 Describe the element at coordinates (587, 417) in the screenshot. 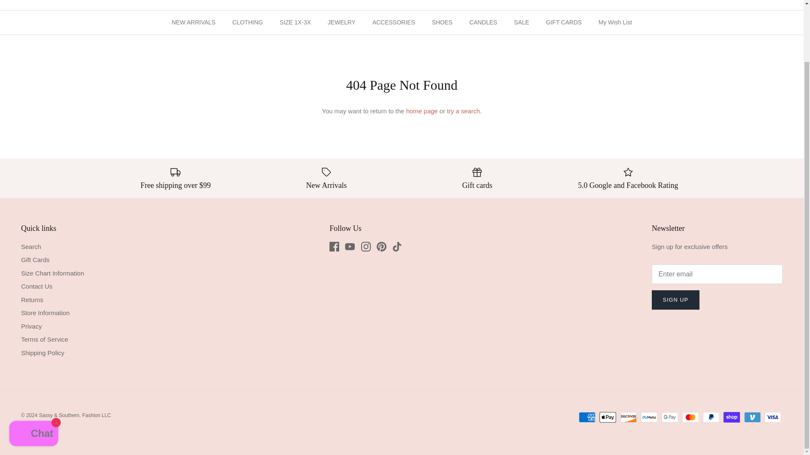

I see `American Express` at that location.